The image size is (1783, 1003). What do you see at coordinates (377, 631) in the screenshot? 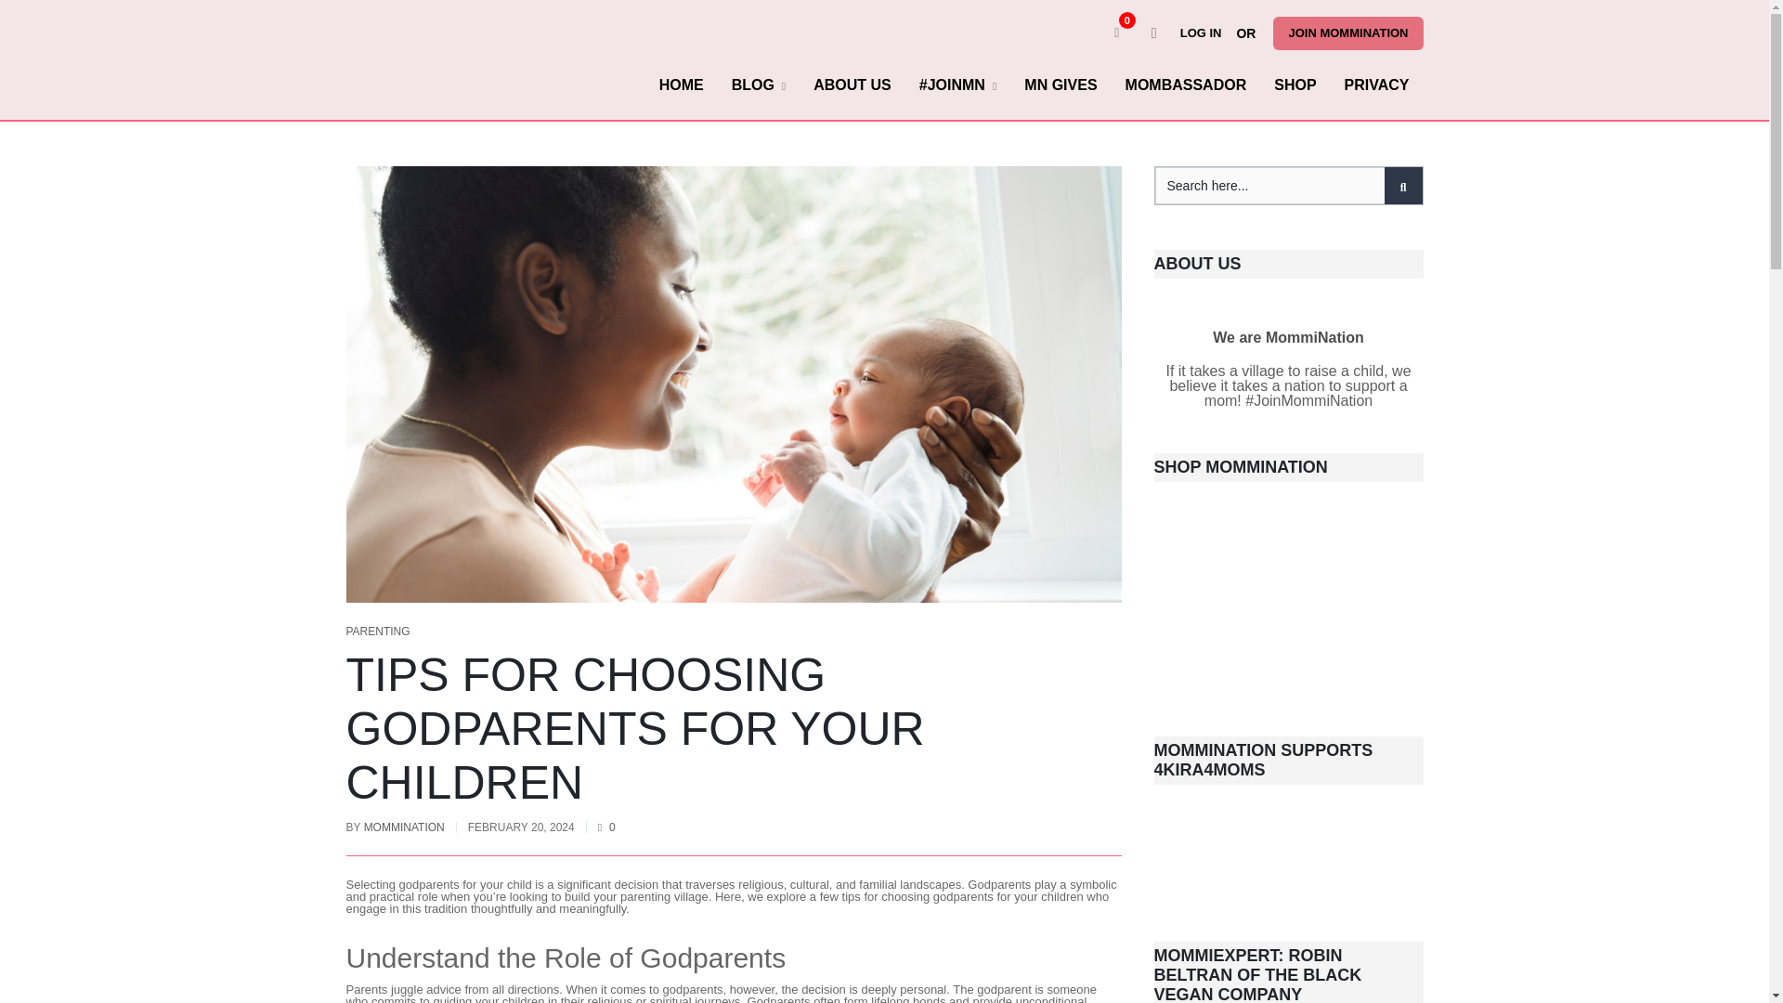
I see `View all posts in Parenting` at bounding box center [377, 631].